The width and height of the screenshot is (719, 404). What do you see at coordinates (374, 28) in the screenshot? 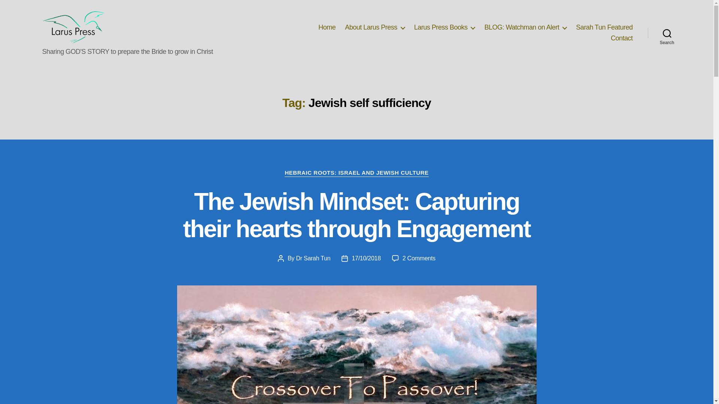
I see `About Larus Press` at bounding box center [374, 28].